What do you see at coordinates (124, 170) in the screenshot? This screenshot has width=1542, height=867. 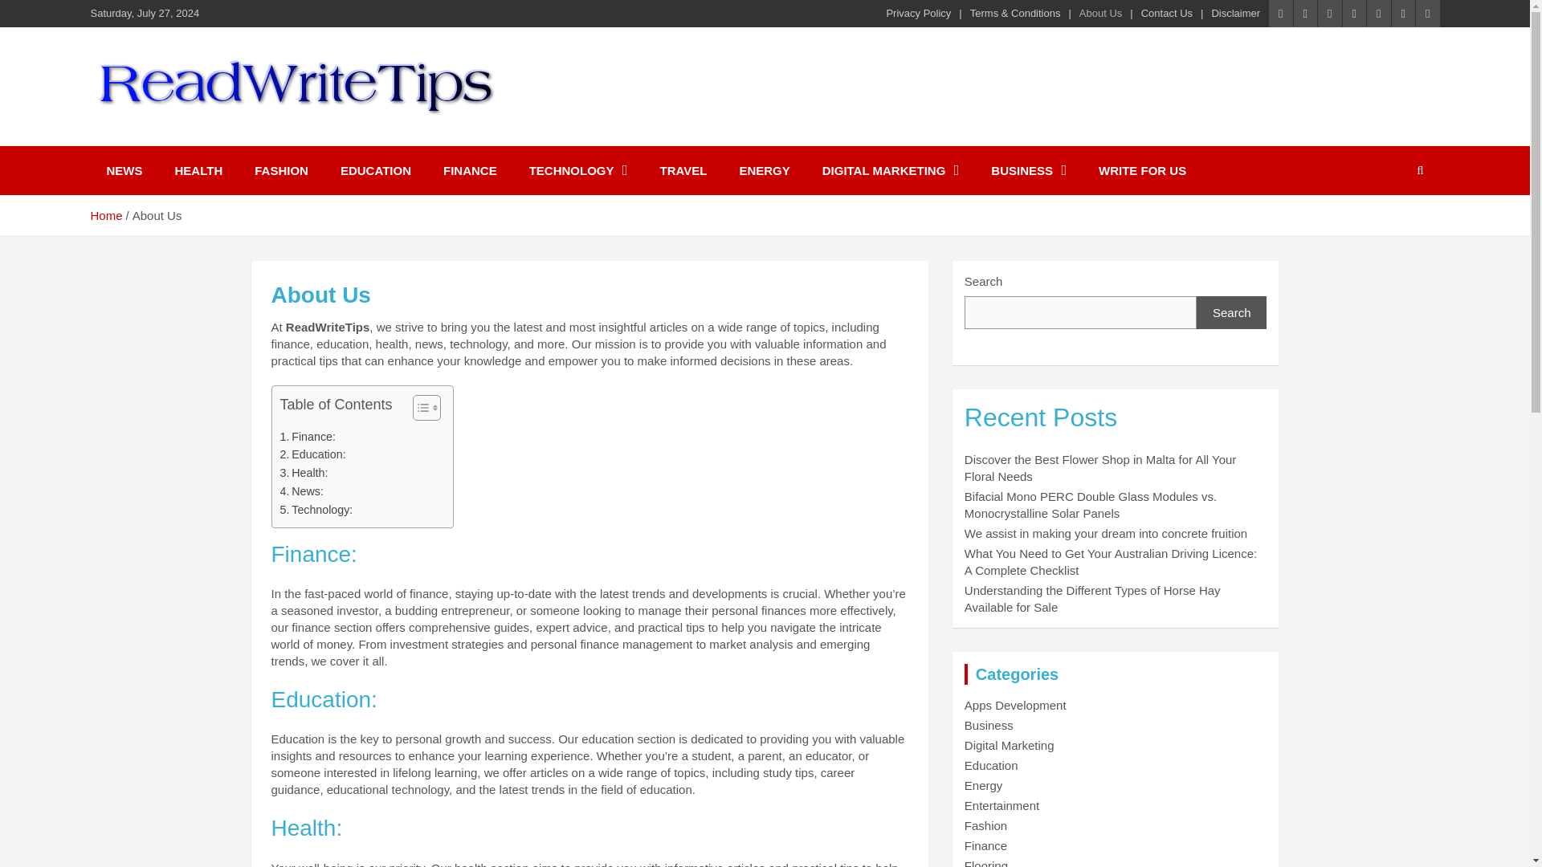 I see `NEWS` at bounding box center [124, 170].